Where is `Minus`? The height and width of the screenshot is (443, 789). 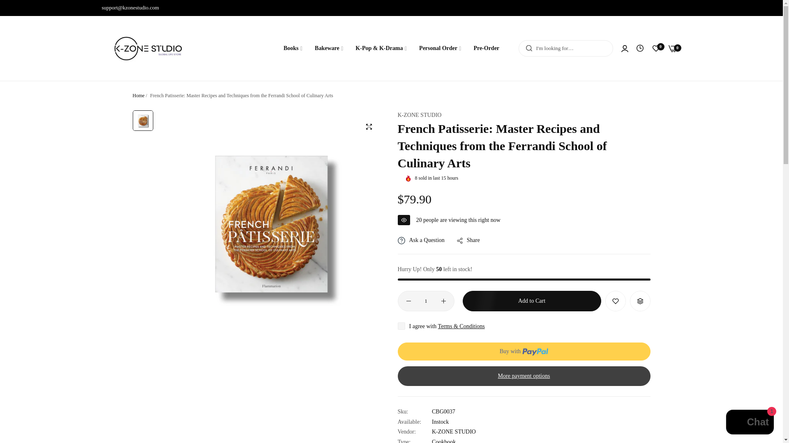
Minus is located at coordinates (408, 301).